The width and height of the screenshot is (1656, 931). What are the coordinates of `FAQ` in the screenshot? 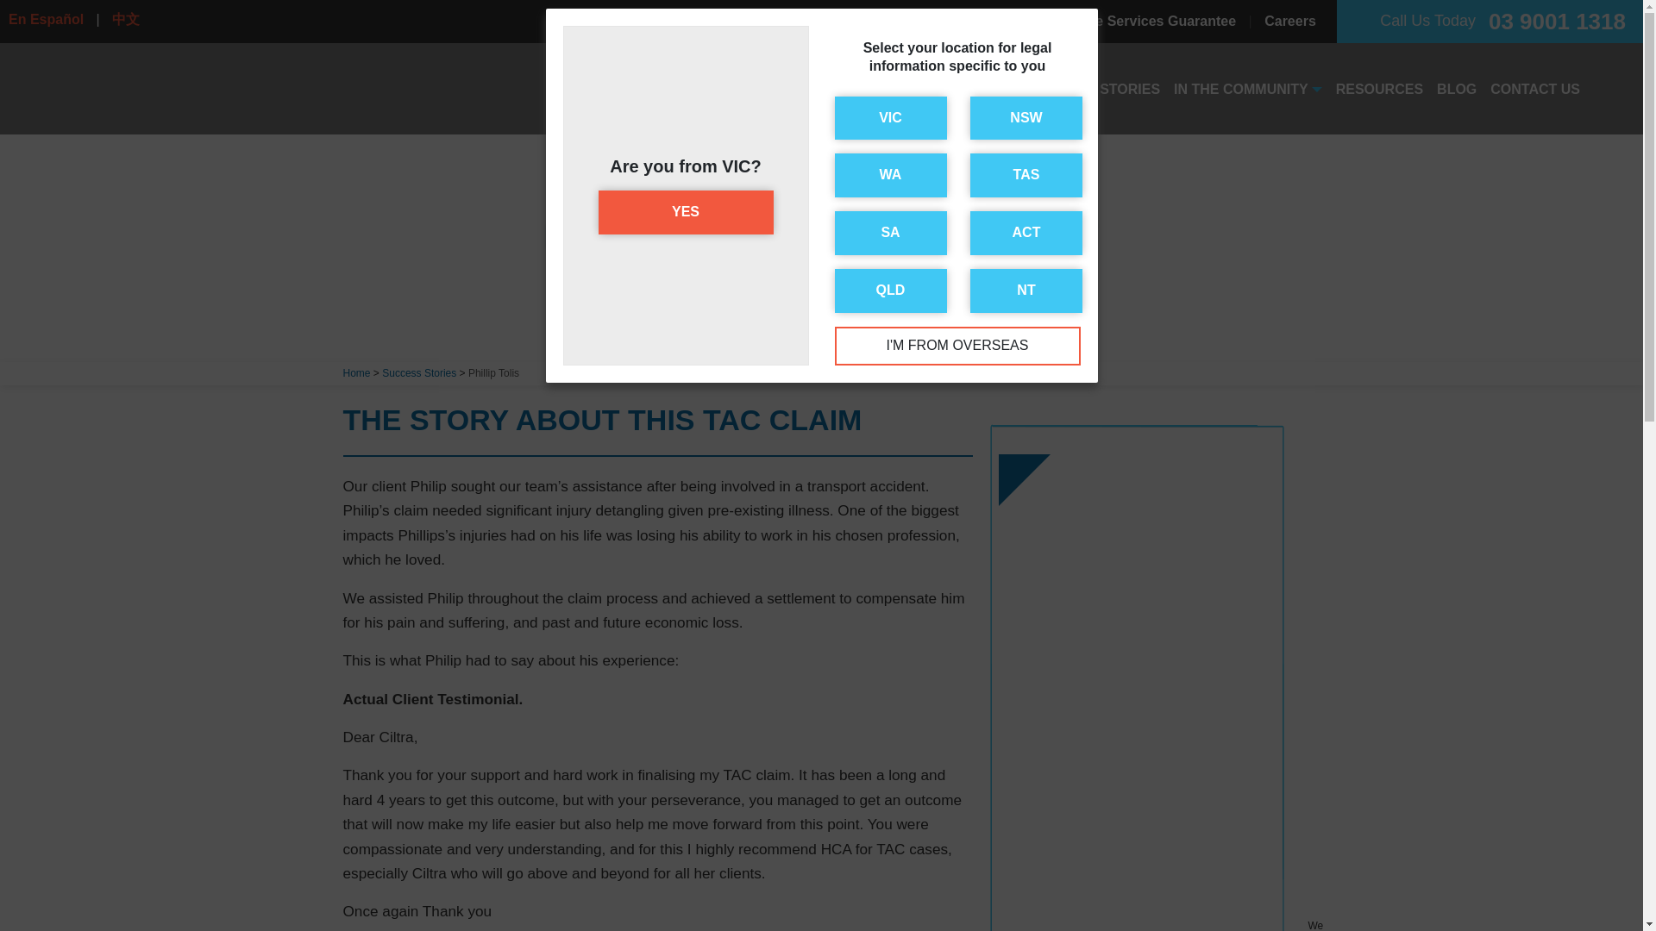 It's located at (802, 21).